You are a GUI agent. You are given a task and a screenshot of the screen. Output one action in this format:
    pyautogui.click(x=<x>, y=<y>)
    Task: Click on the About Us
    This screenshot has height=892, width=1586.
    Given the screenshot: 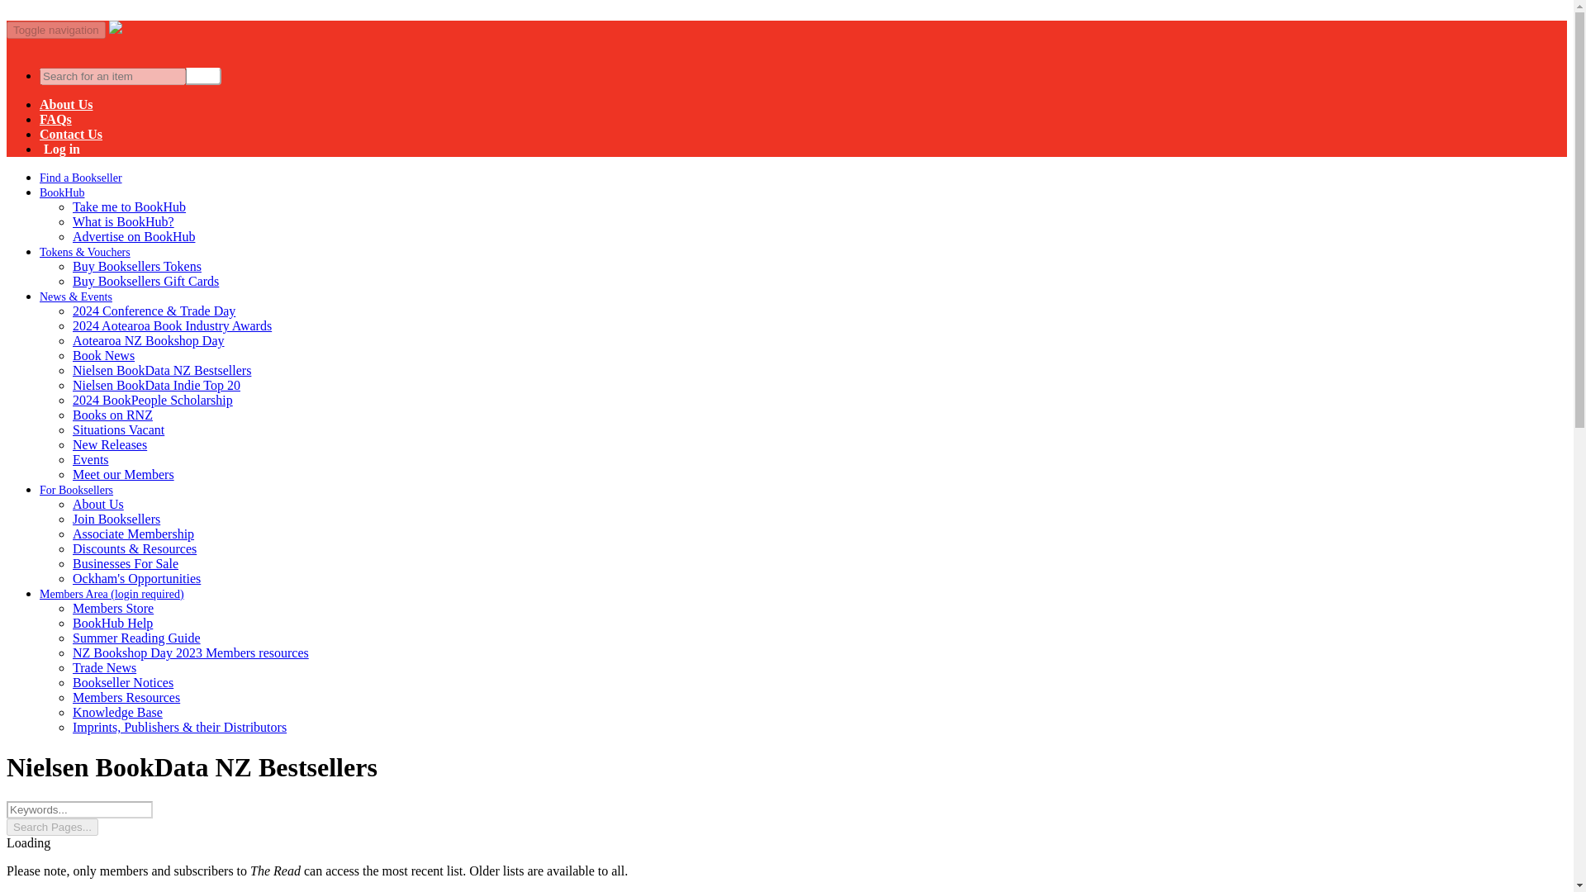 What is the action you would take?
    pyautogui.click(x=97, y=504)
    